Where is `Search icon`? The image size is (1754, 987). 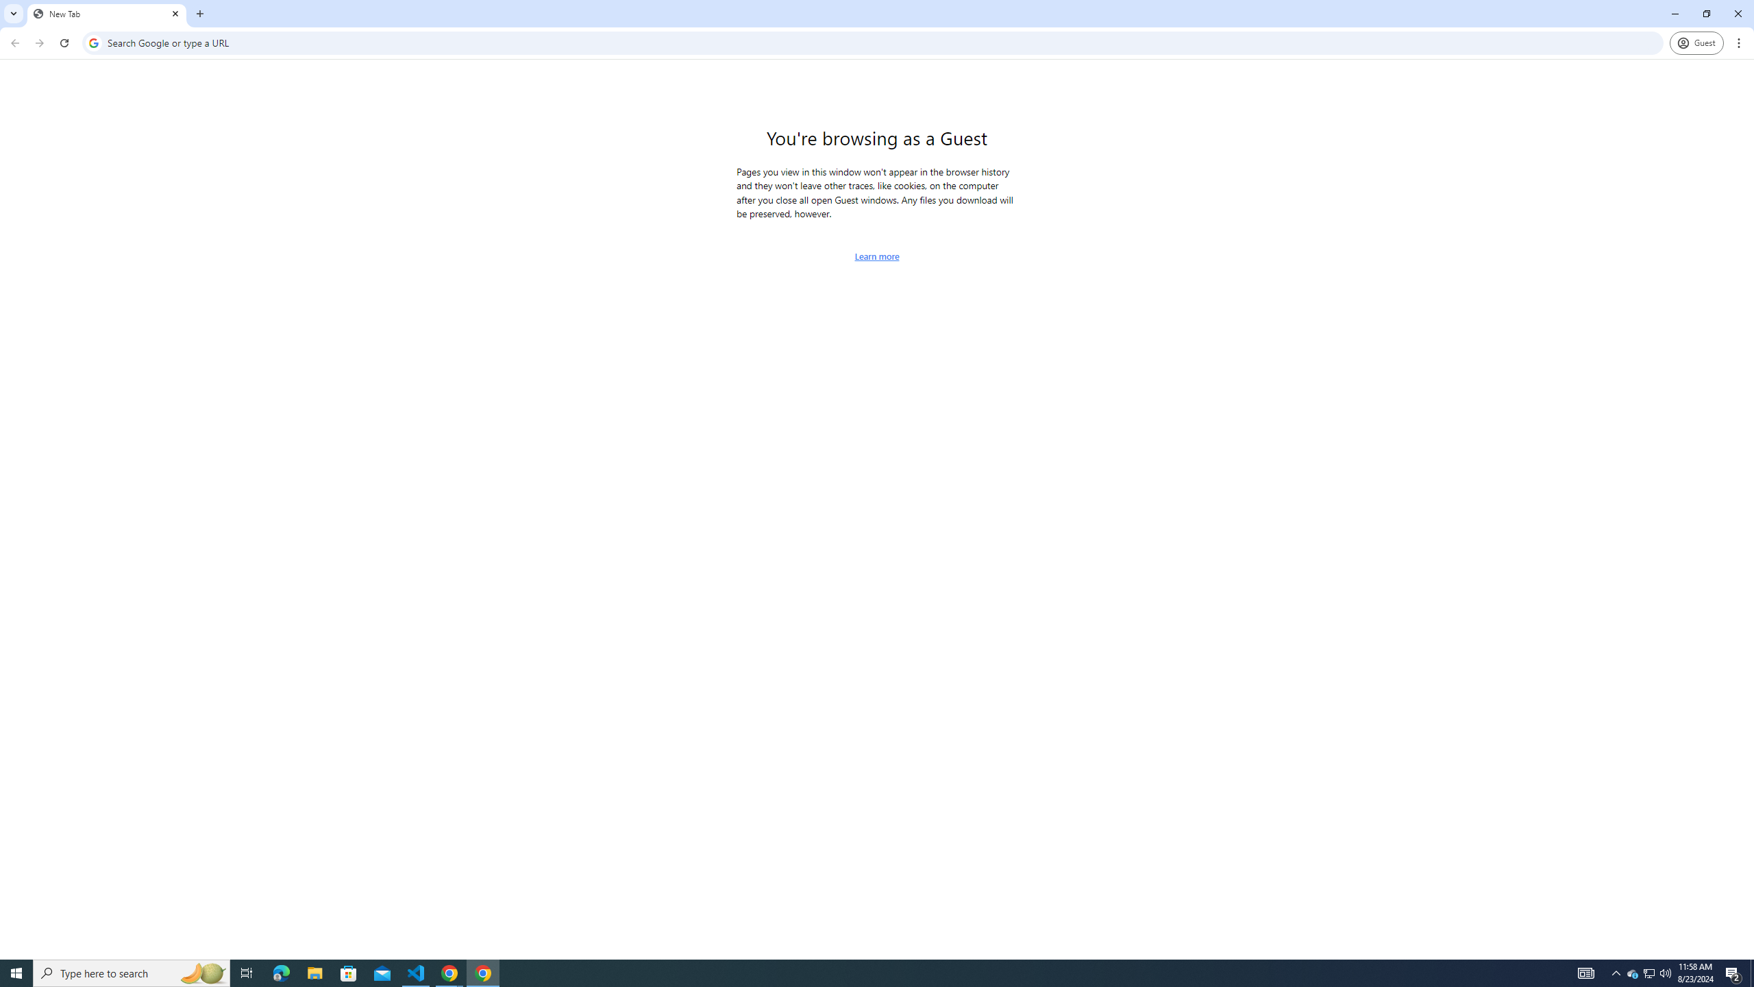
Search icon is located at coordinates (93, 42).